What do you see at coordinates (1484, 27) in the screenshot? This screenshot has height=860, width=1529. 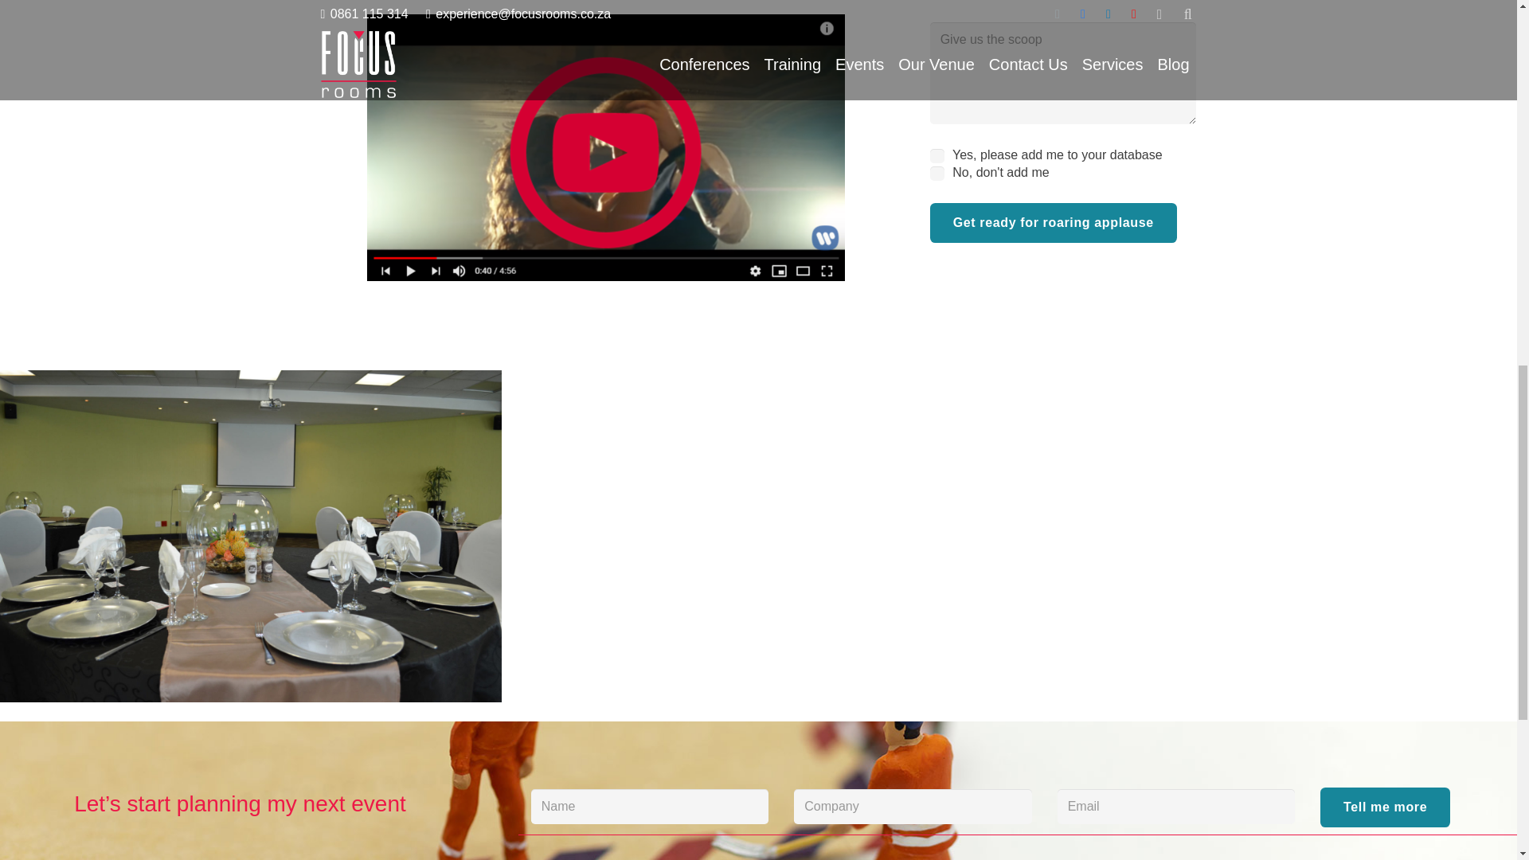 I see `Back to top` at bounding box center [1484, 27].